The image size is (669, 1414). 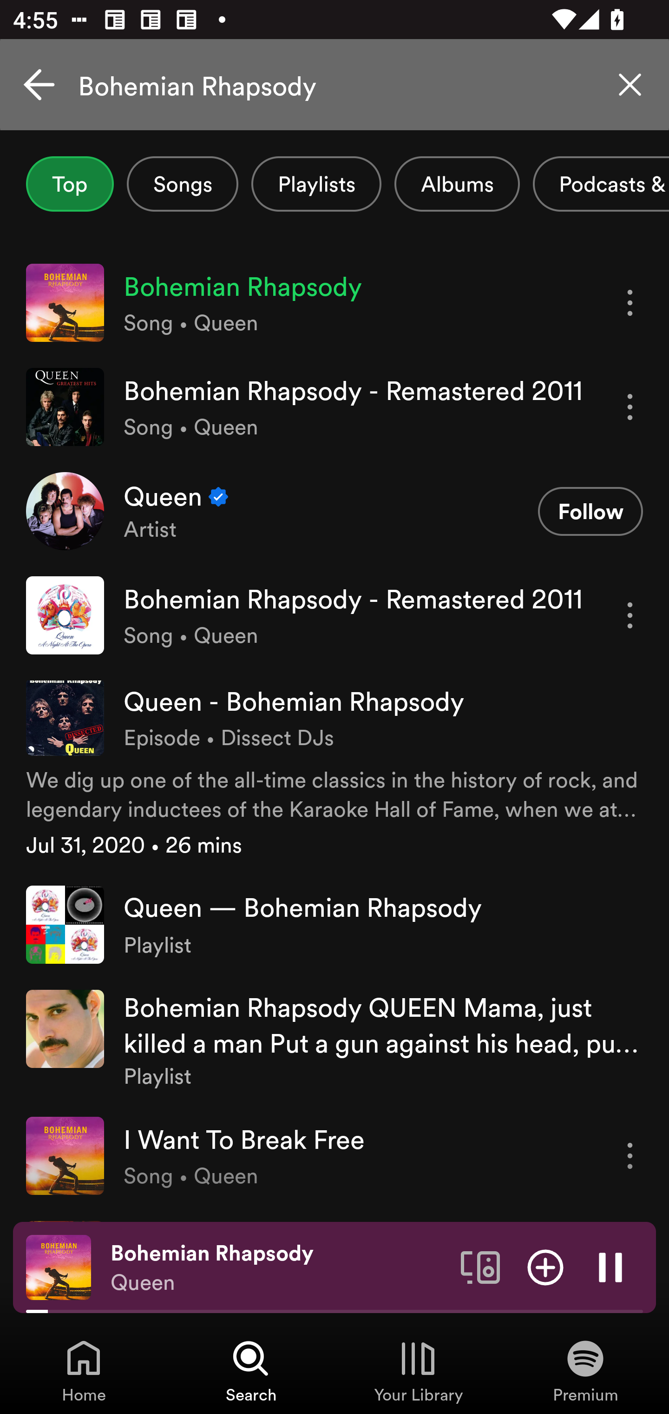 What do you see at coordinates (59, 1267) in the screenshot?
I see `The cover art of the currently playing track` at bounding box center [59, 1267].